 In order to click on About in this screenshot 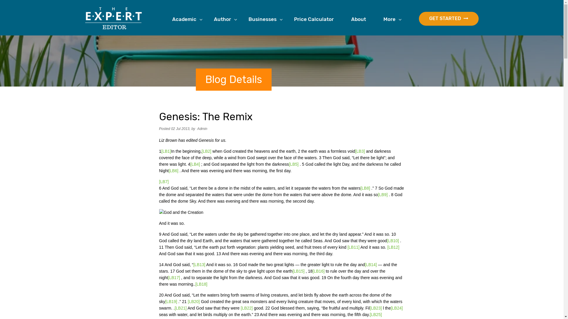, I will do `click(360, 19)`.